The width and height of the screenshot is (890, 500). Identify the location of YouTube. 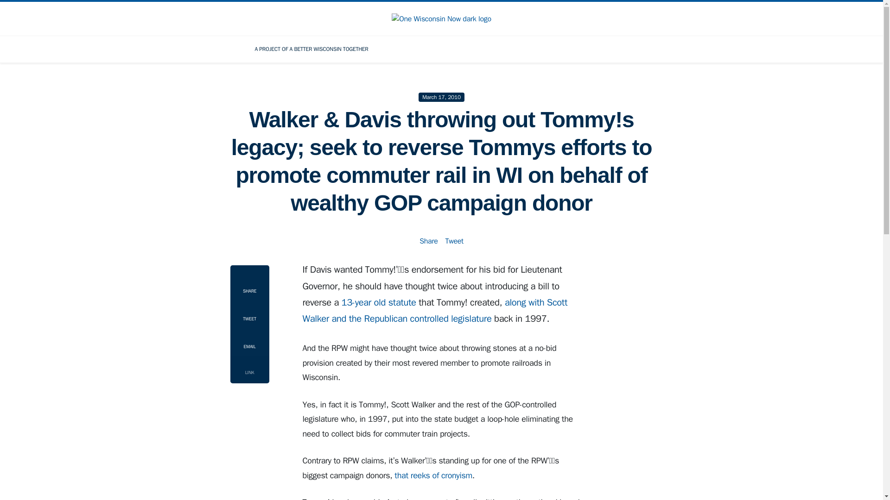
(651, 49).